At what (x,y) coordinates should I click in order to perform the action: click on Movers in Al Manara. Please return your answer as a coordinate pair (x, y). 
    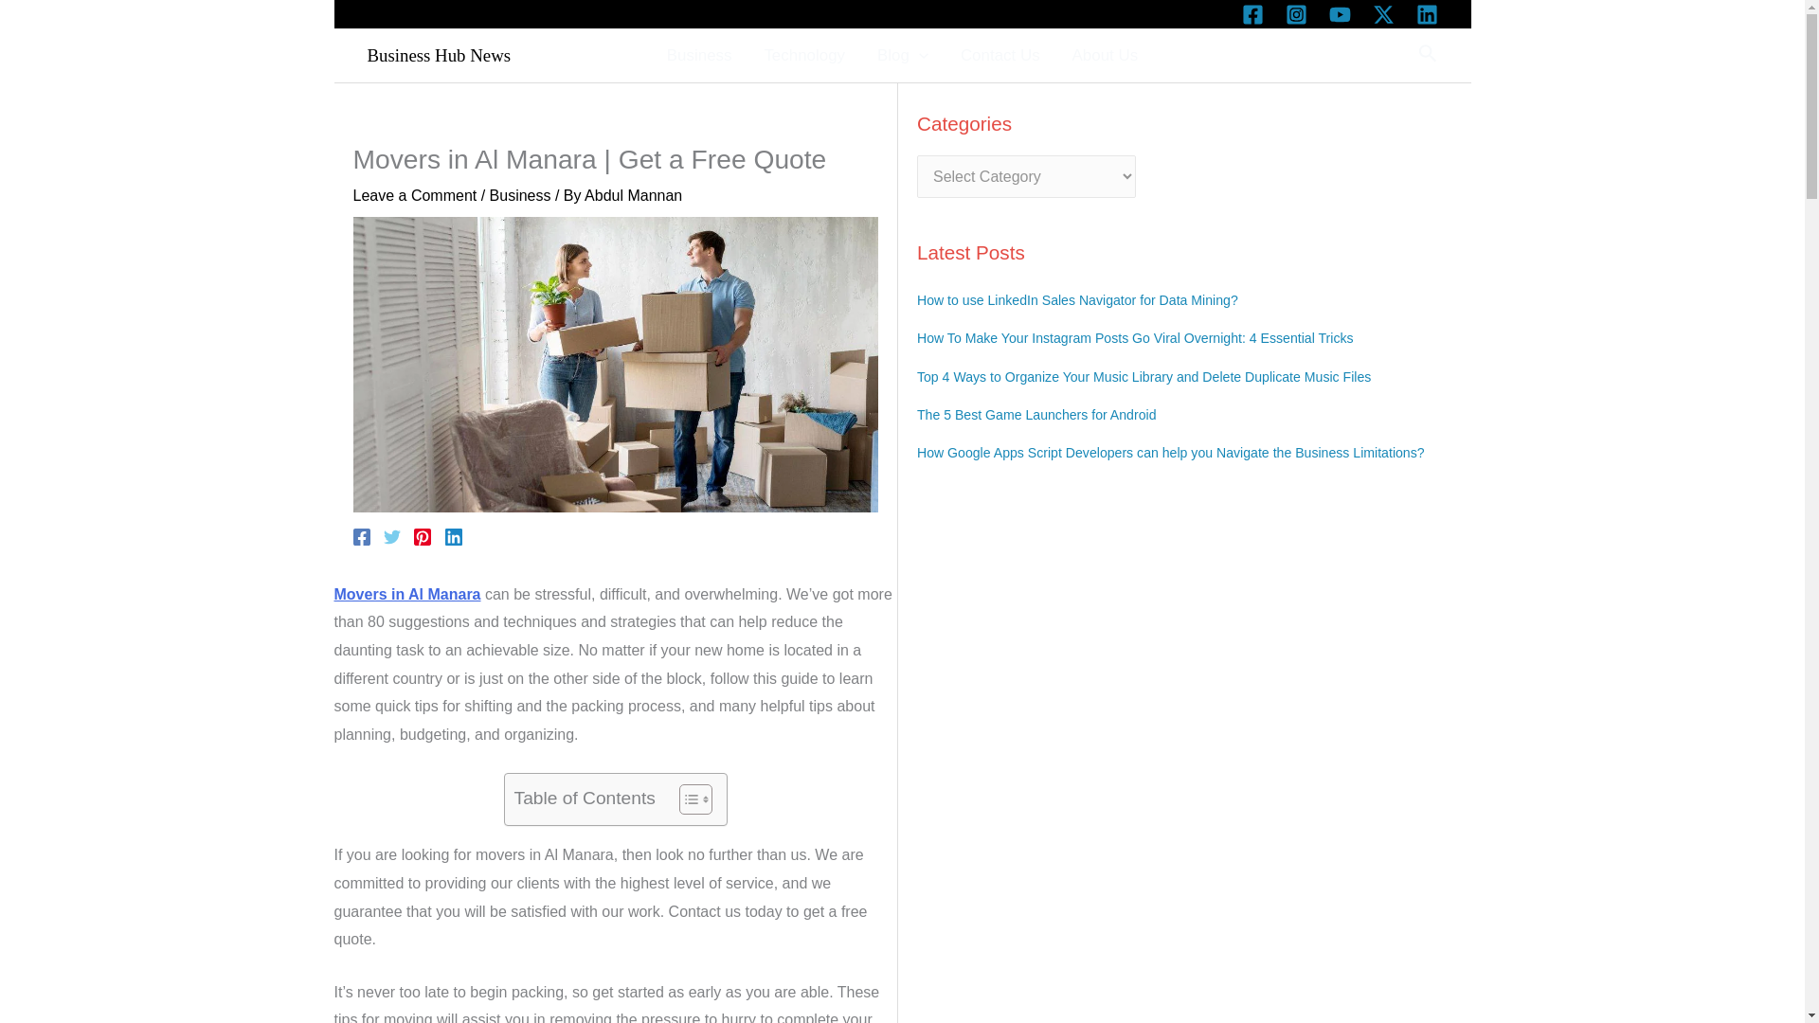
    Looking at the image, I should click on (405, 594).